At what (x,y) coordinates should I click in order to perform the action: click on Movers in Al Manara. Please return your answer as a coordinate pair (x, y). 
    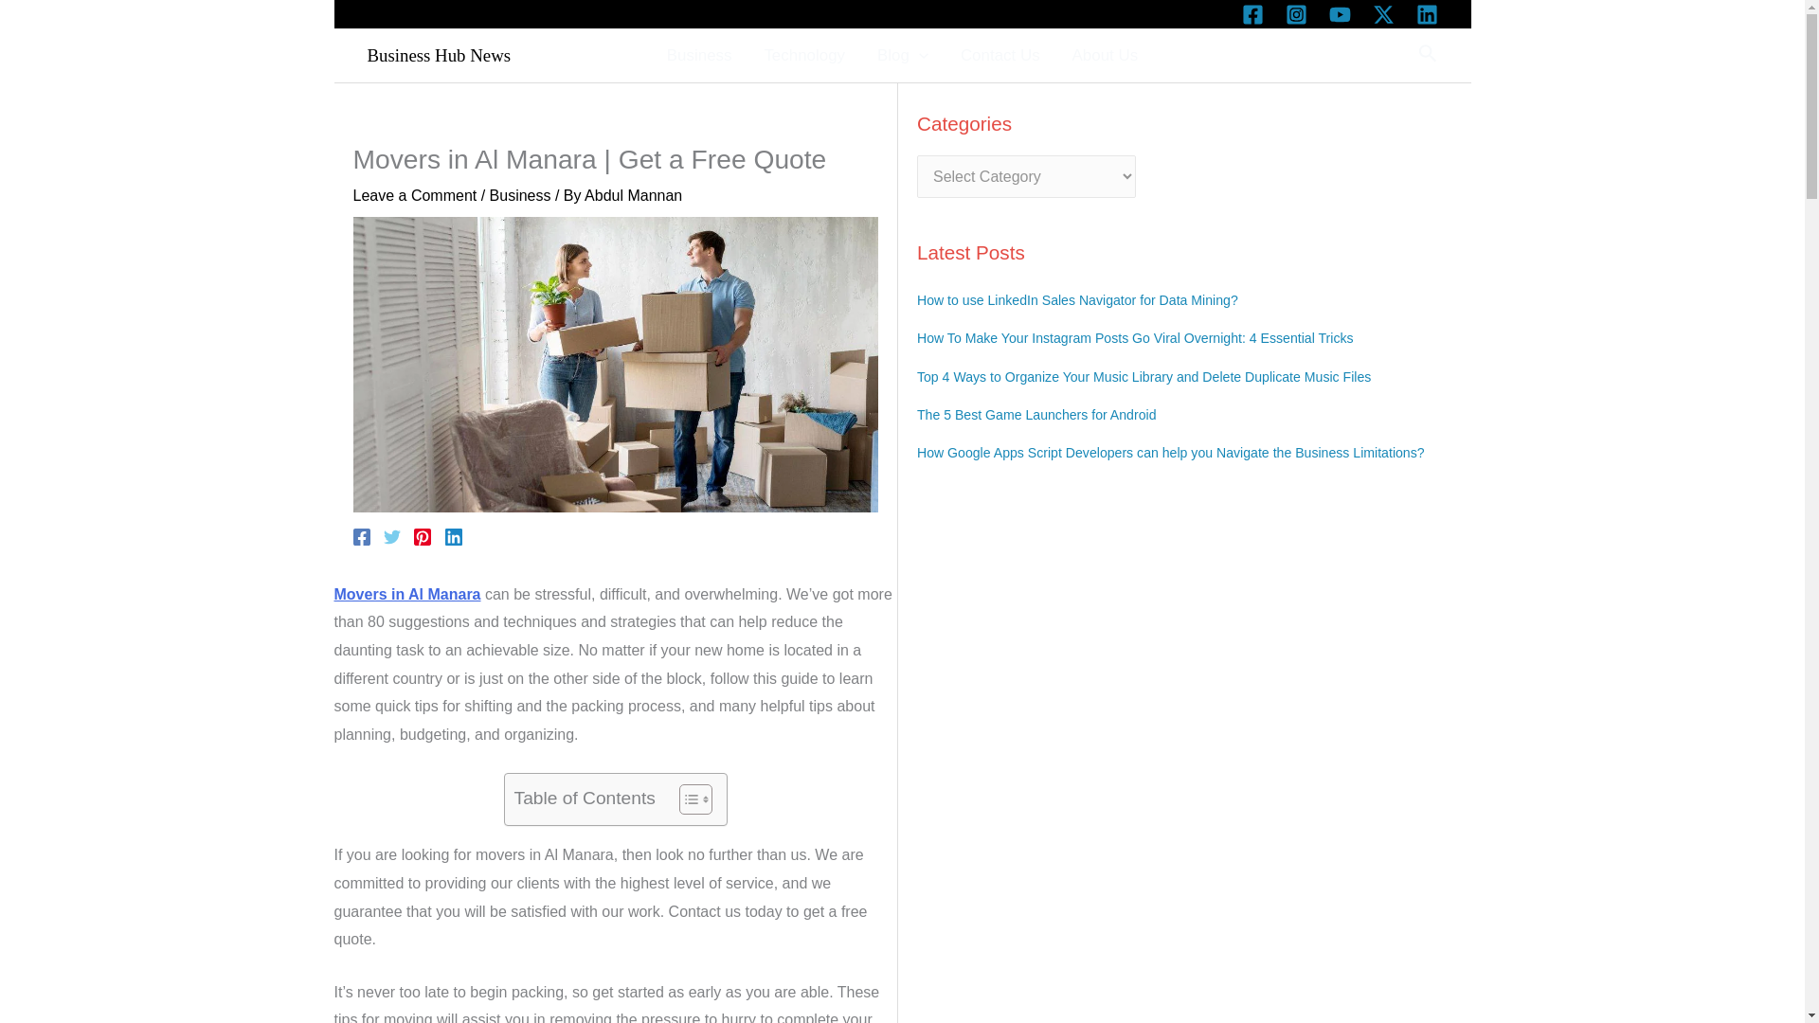
    Looking at the image, I should click on (405, 594).